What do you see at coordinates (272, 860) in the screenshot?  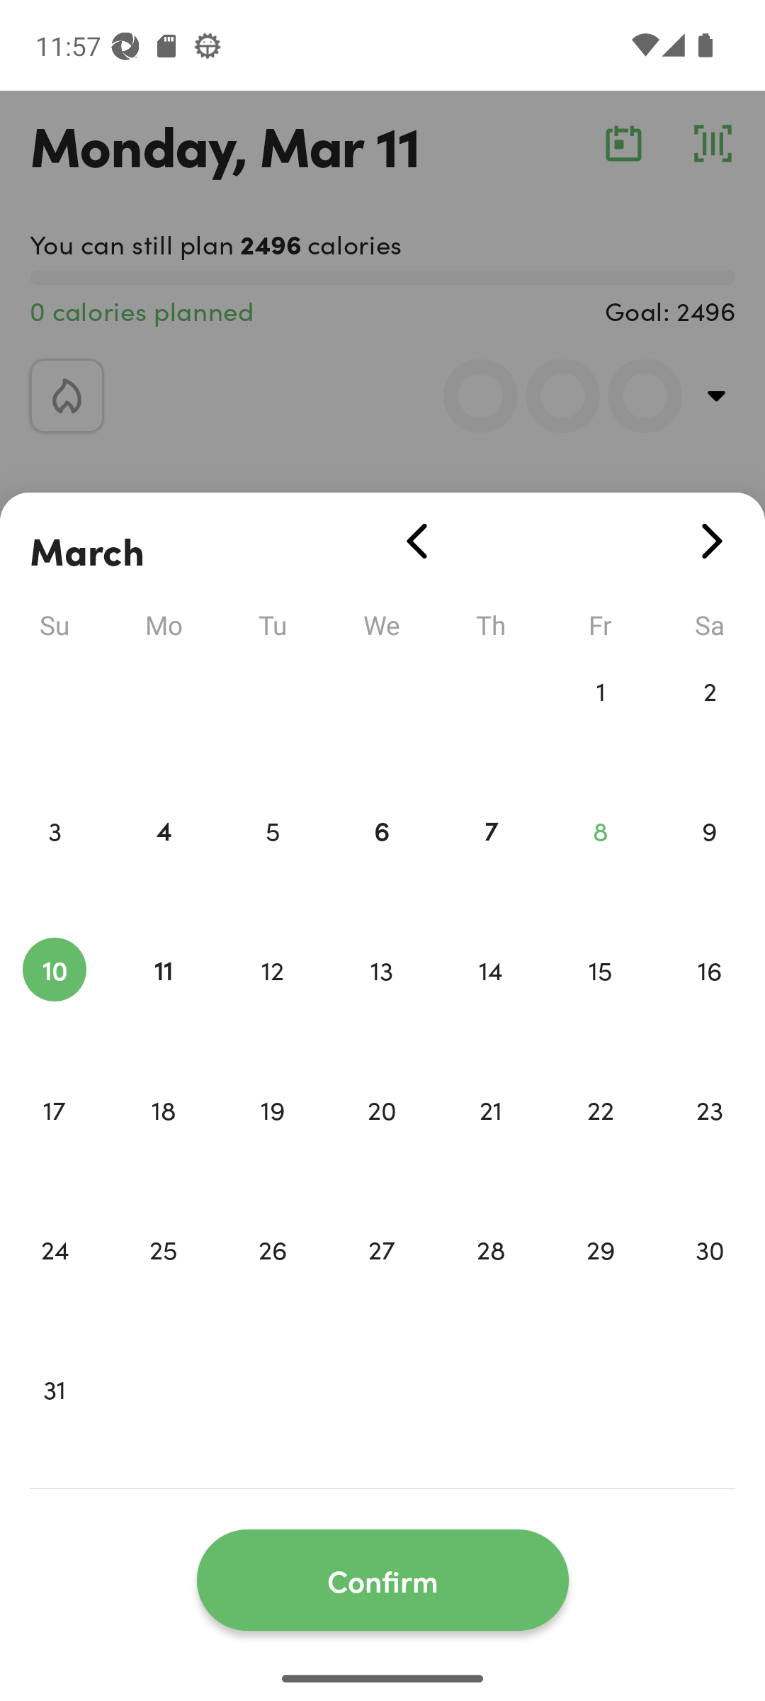 I see `5` at bounding box center [272, 860].